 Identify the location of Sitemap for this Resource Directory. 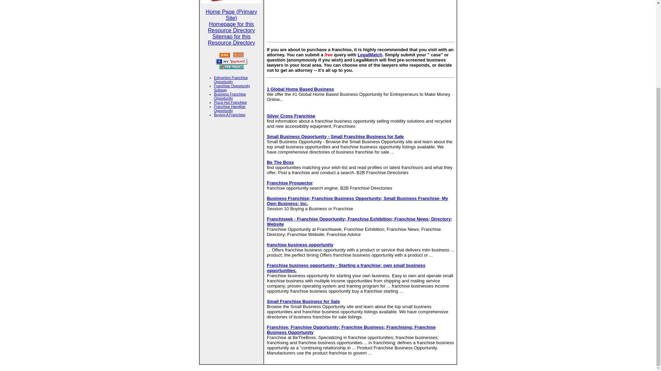
(231, 40).